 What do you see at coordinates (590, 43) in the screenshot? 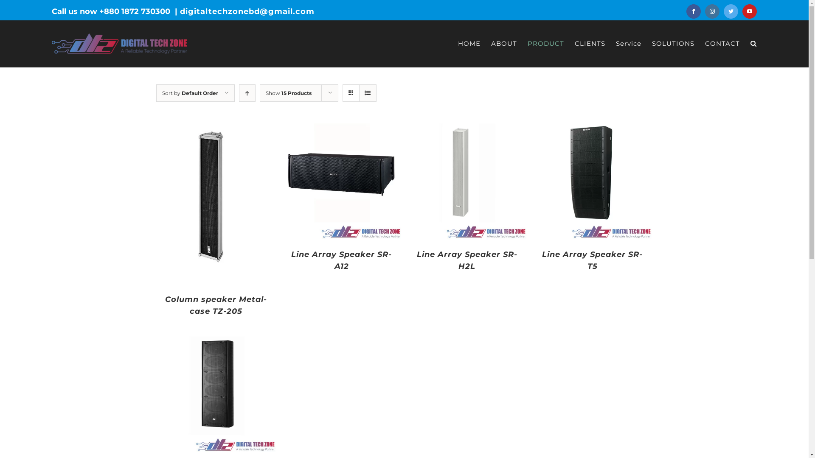
I see `CLIENTS` at bounding box center [590, 43].